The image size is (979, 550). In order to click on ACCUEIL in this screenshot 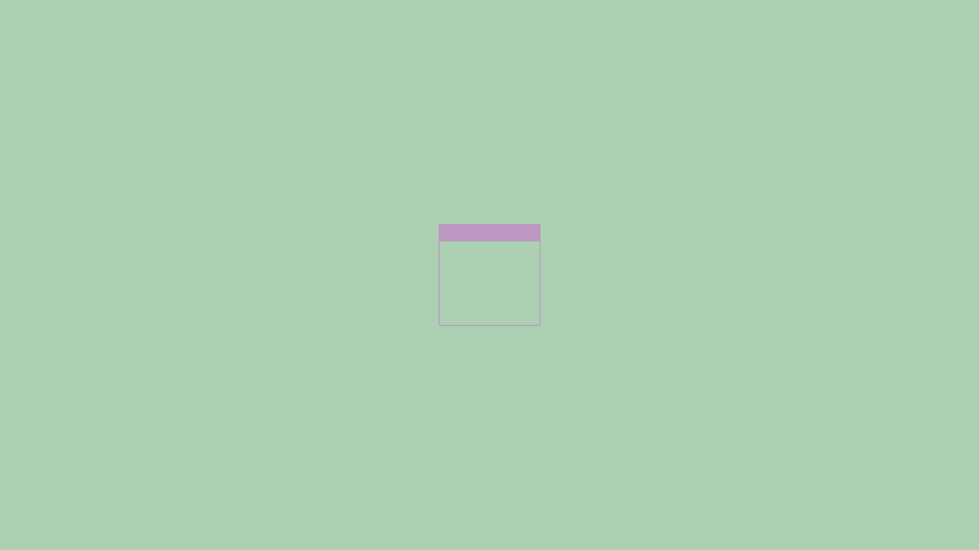, I will do `click(590, 37)`.